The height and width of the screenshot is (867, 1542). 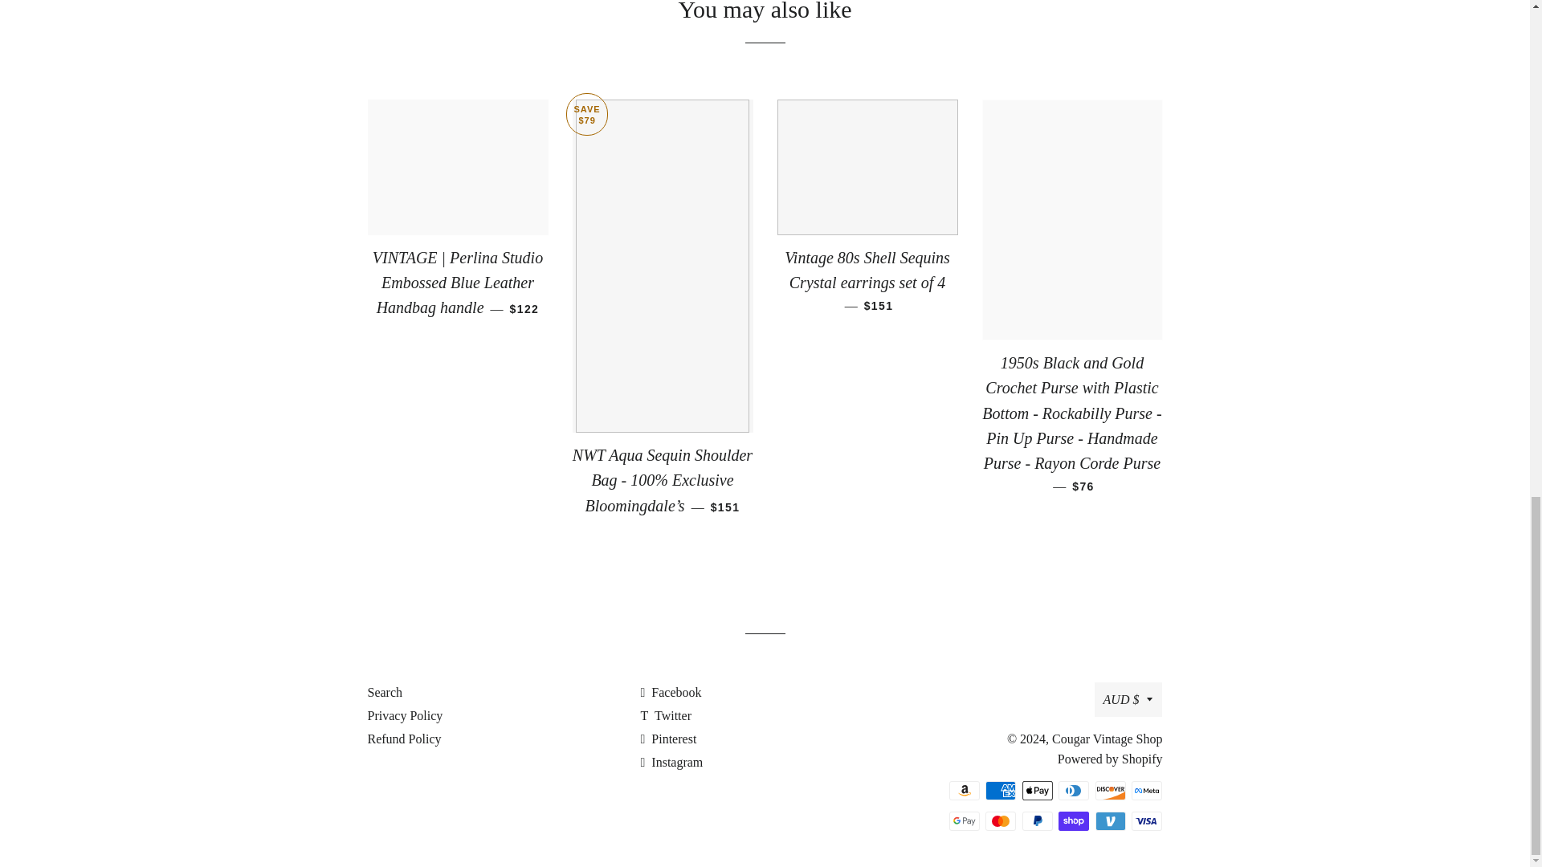 I want to click on Meta Pay, so click(x=1147, y=790).